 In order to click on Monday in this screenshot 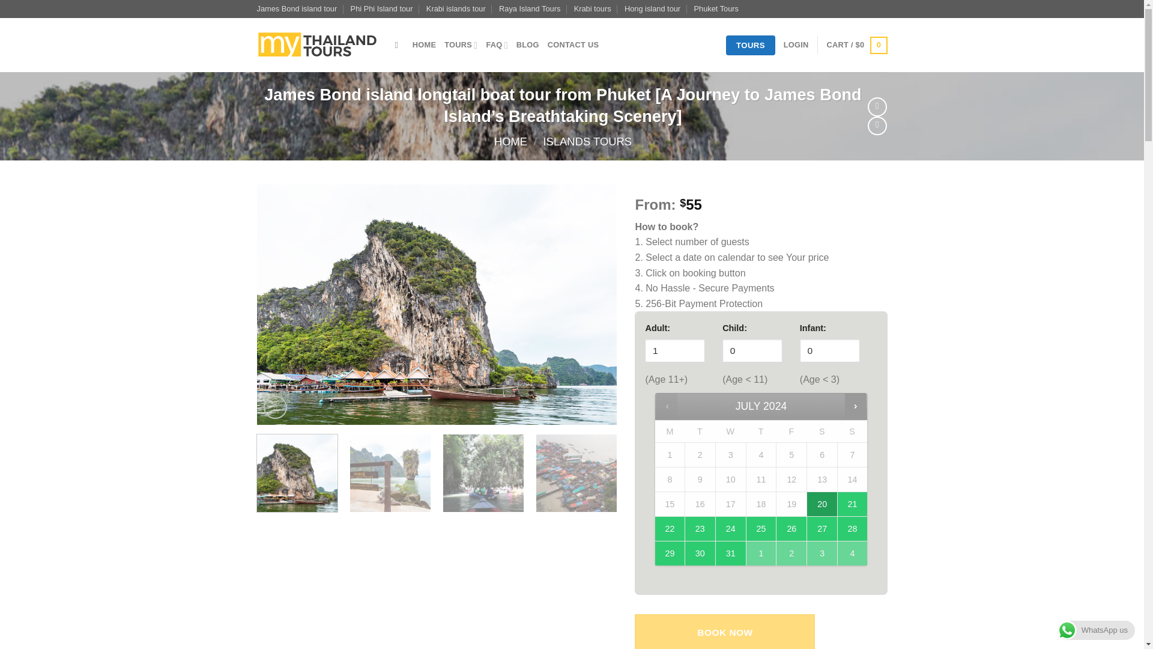, I will do `click(670, 431)`.